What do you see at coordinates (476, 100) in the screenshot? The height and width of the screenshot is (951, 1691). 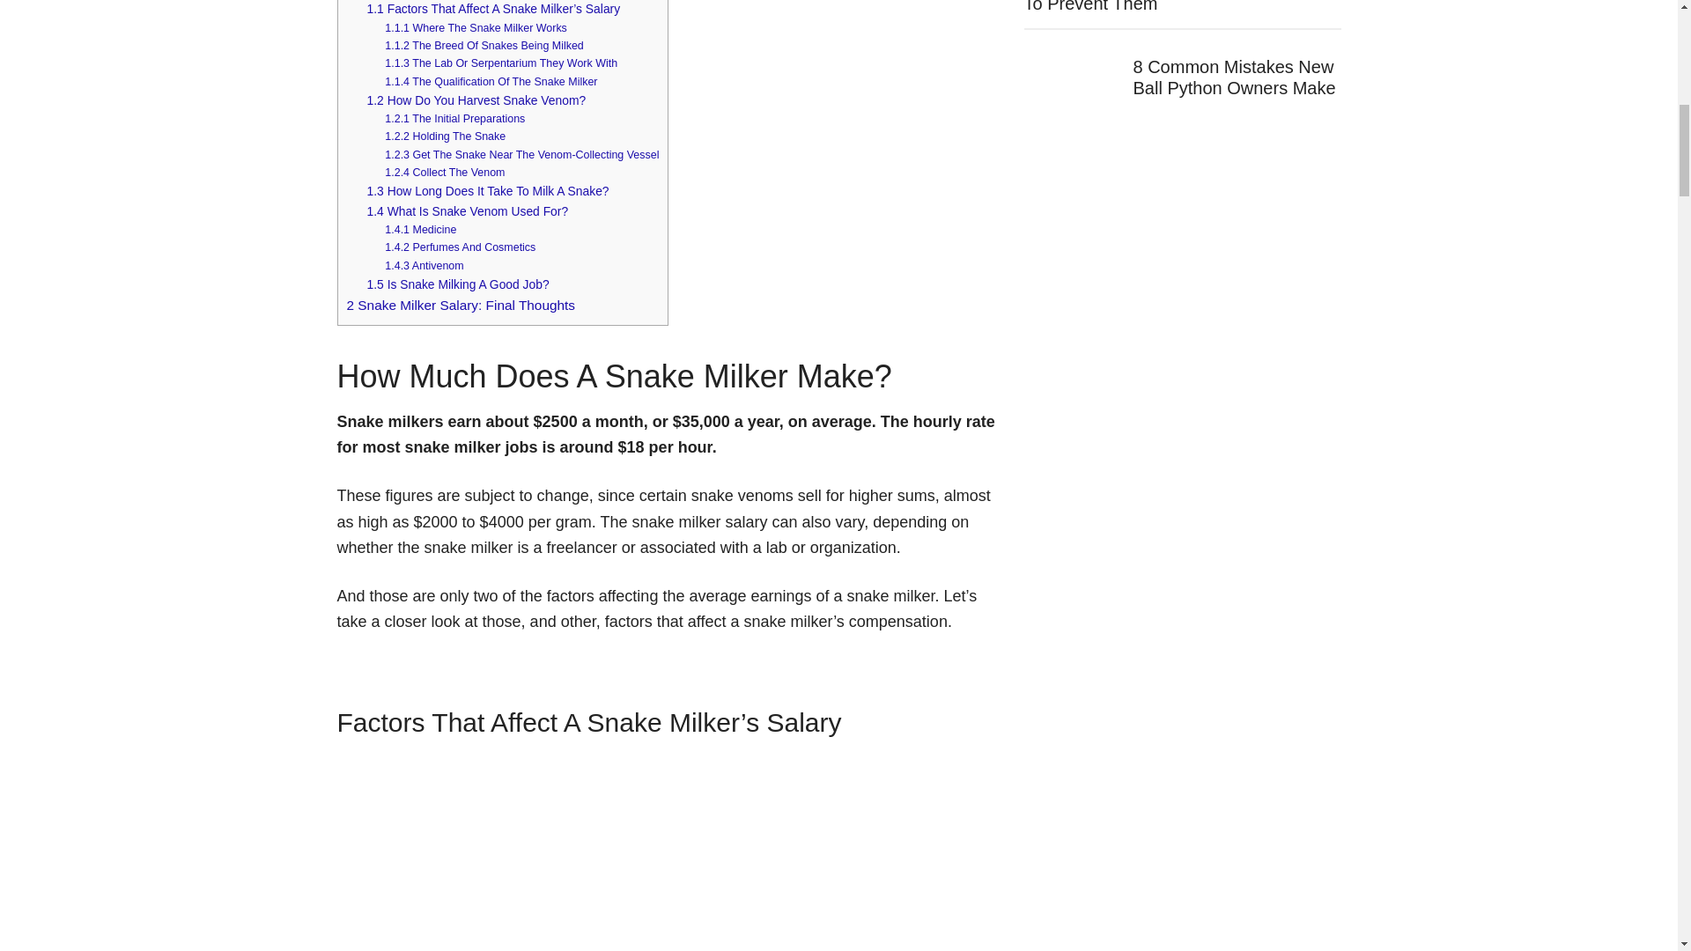 I see `1.2 How Do You Harvest Snake Venom?` at bounding box center [476, 100].